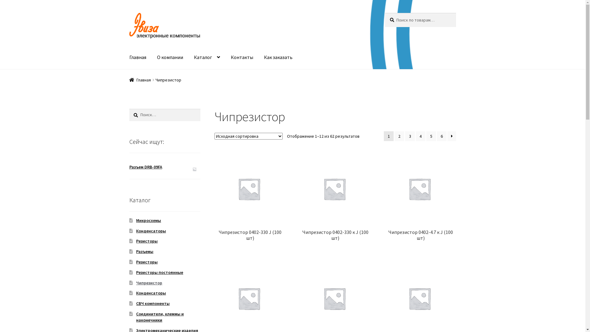  I want to click on 3, so click(410, 136).